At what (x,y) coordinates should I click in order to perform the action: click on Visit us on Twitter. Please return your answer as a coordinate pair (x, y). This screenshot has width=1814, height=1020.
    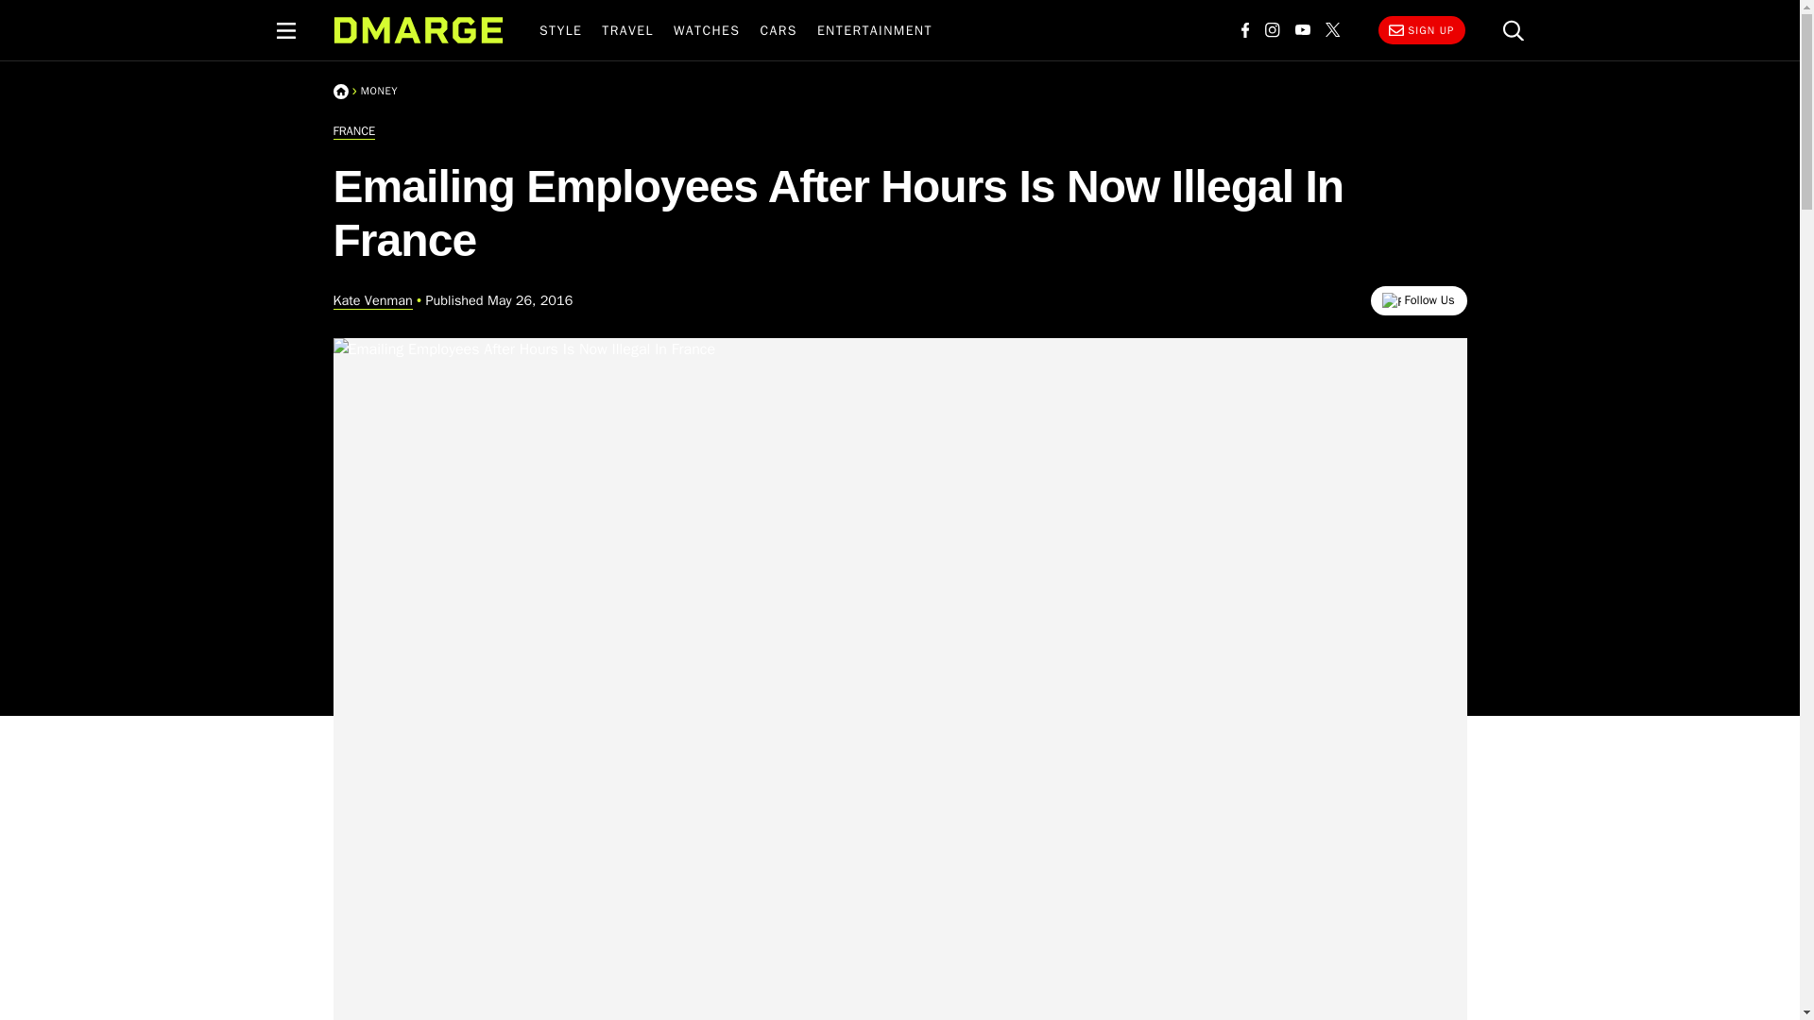
    Looking at the image, I should click on (1332, 30).